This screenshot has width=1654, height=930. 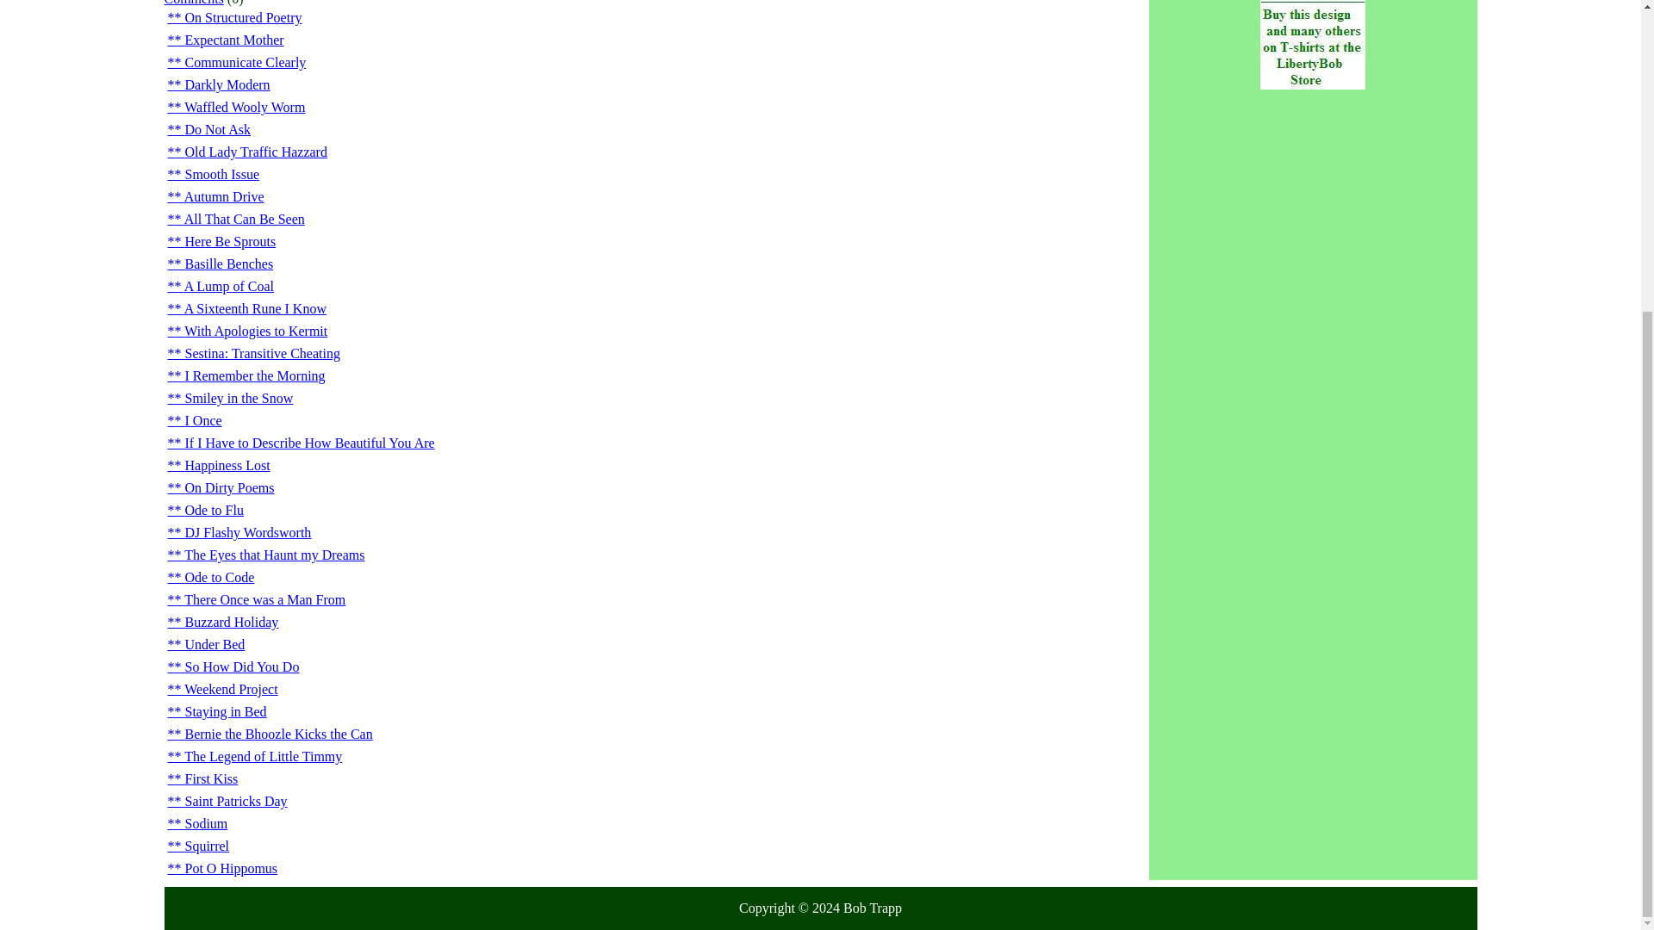 I want to click on If I Have to Describe How Beautiful You Are, so click(x=300, y=443).